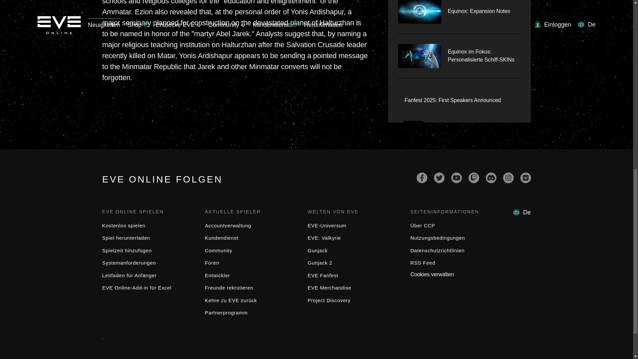  Describe the element at coordinates (457, 178) in the screenshot. I see `YouTube` at that location.